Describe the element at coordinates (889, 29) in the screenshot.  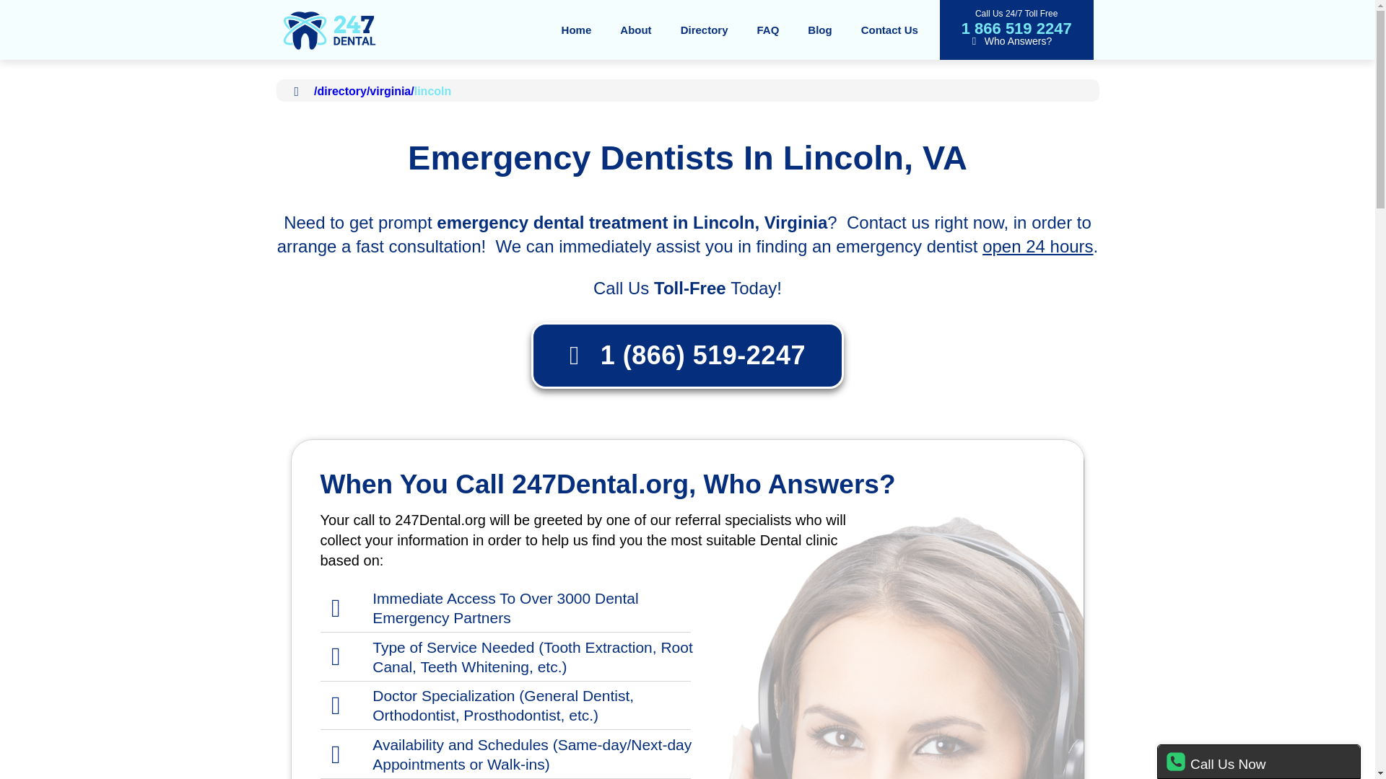
I see `Contact Us` at that location.